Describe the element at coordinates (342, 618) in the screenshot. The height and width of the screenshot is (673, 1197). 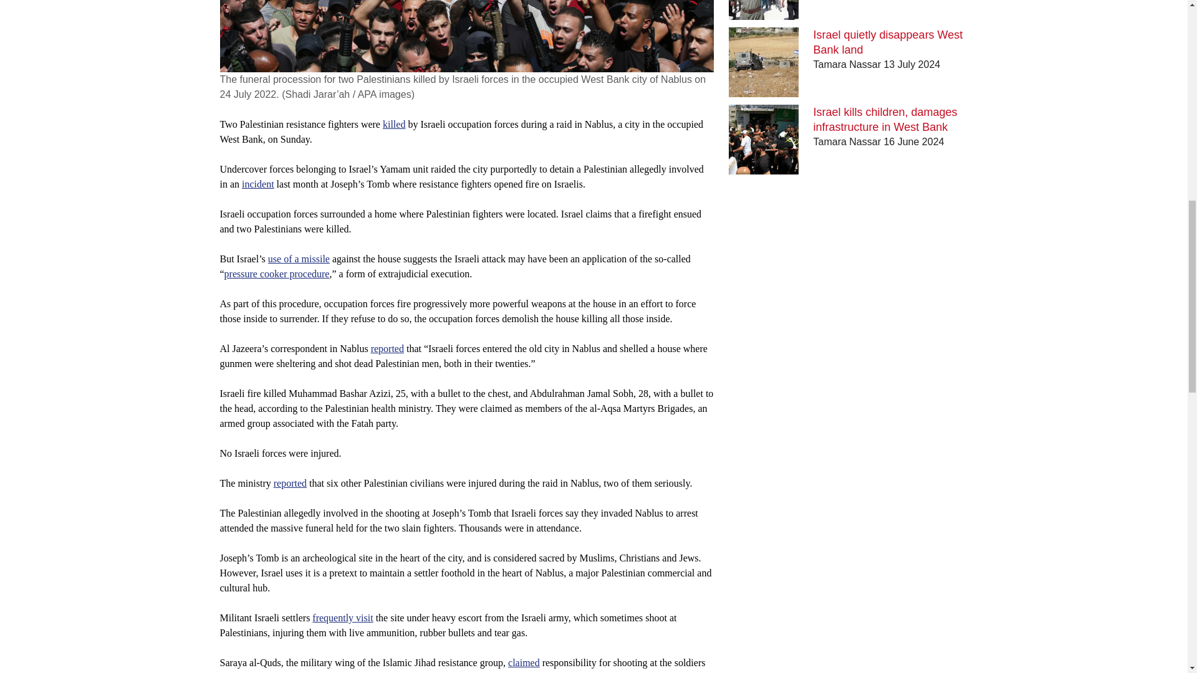
I see `frequently visit` at that location.